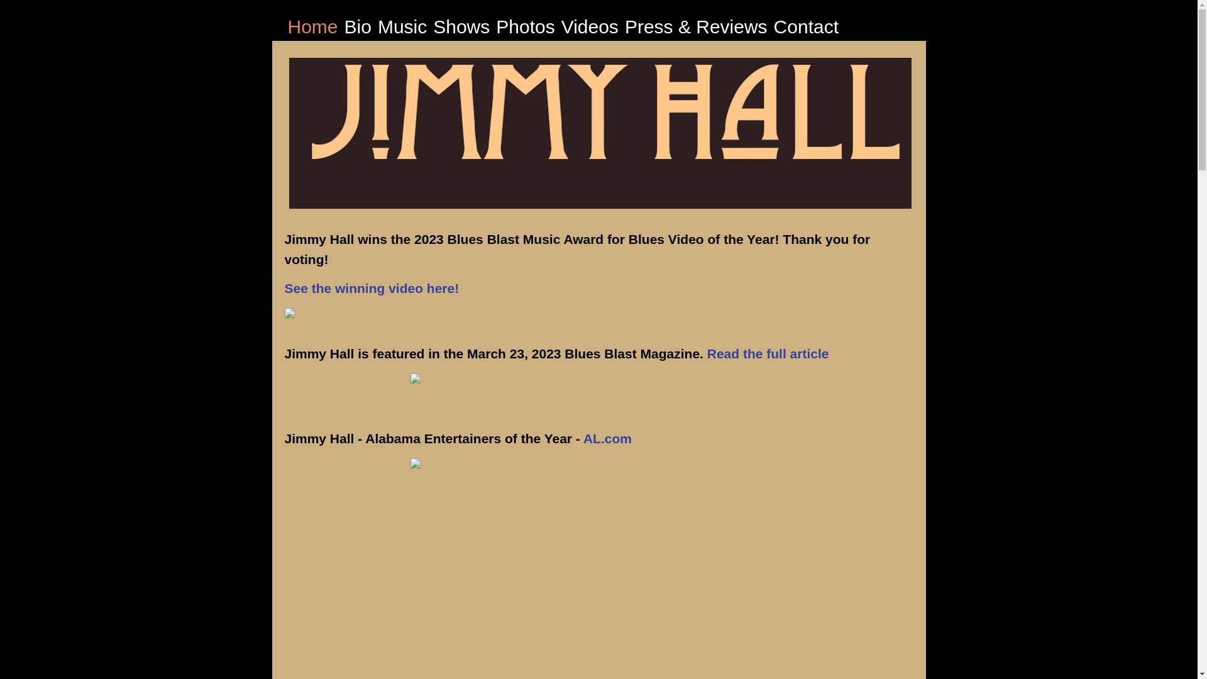  Describe the element at coordinates (806, 26) in the screenshot. I see `Contact` at that location.